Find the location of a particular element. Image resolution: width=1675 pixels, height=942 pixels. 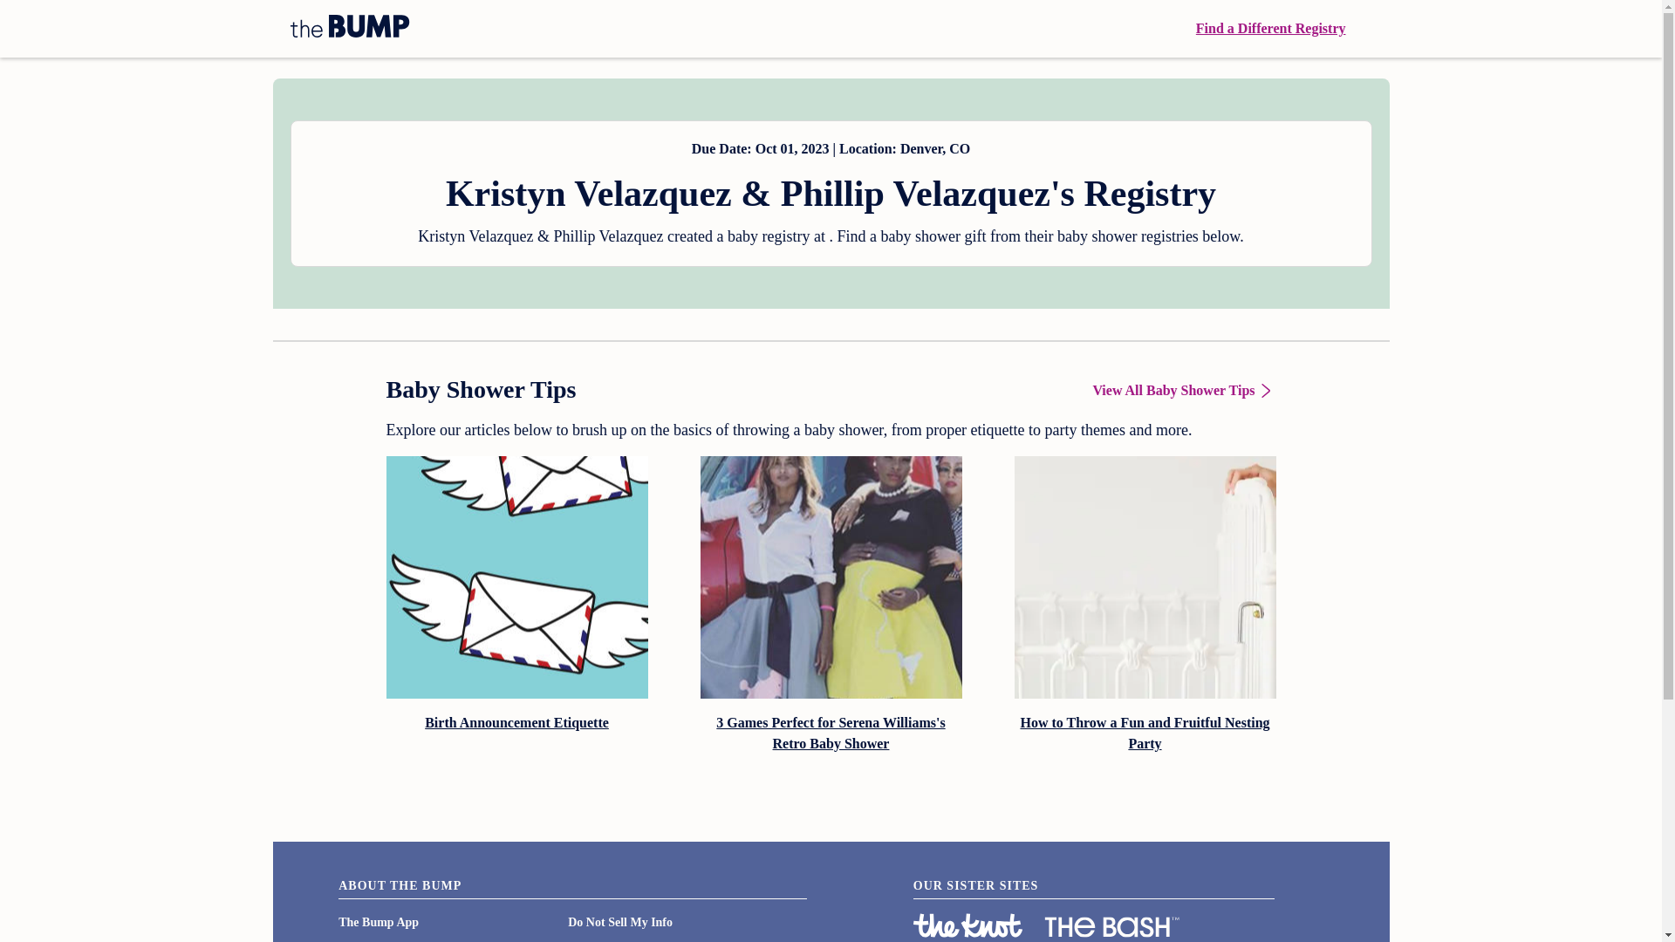

Find a Different Registry is located at coordinates (1270, 28).